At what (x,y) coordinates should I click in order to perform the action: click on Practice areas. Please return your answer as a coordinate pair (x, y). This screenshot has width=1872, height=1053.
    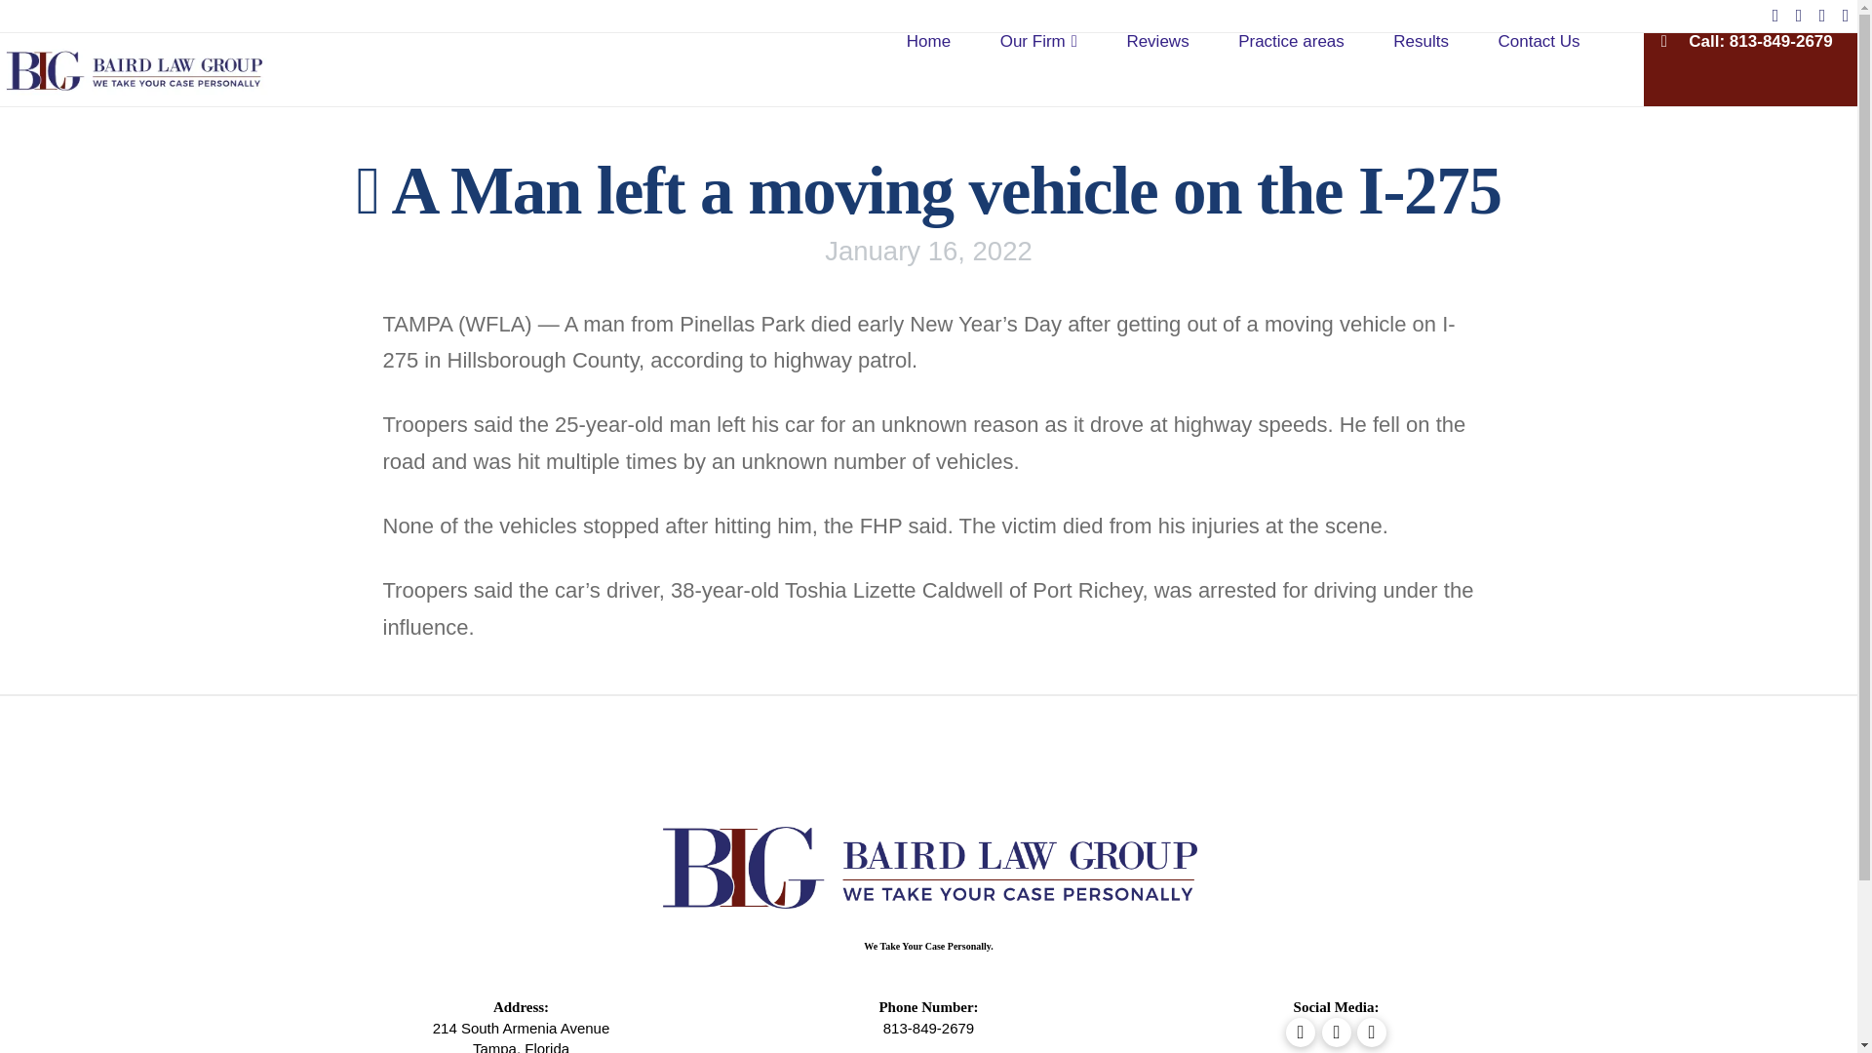
    Looking at the image, I should click on (1291, 69).